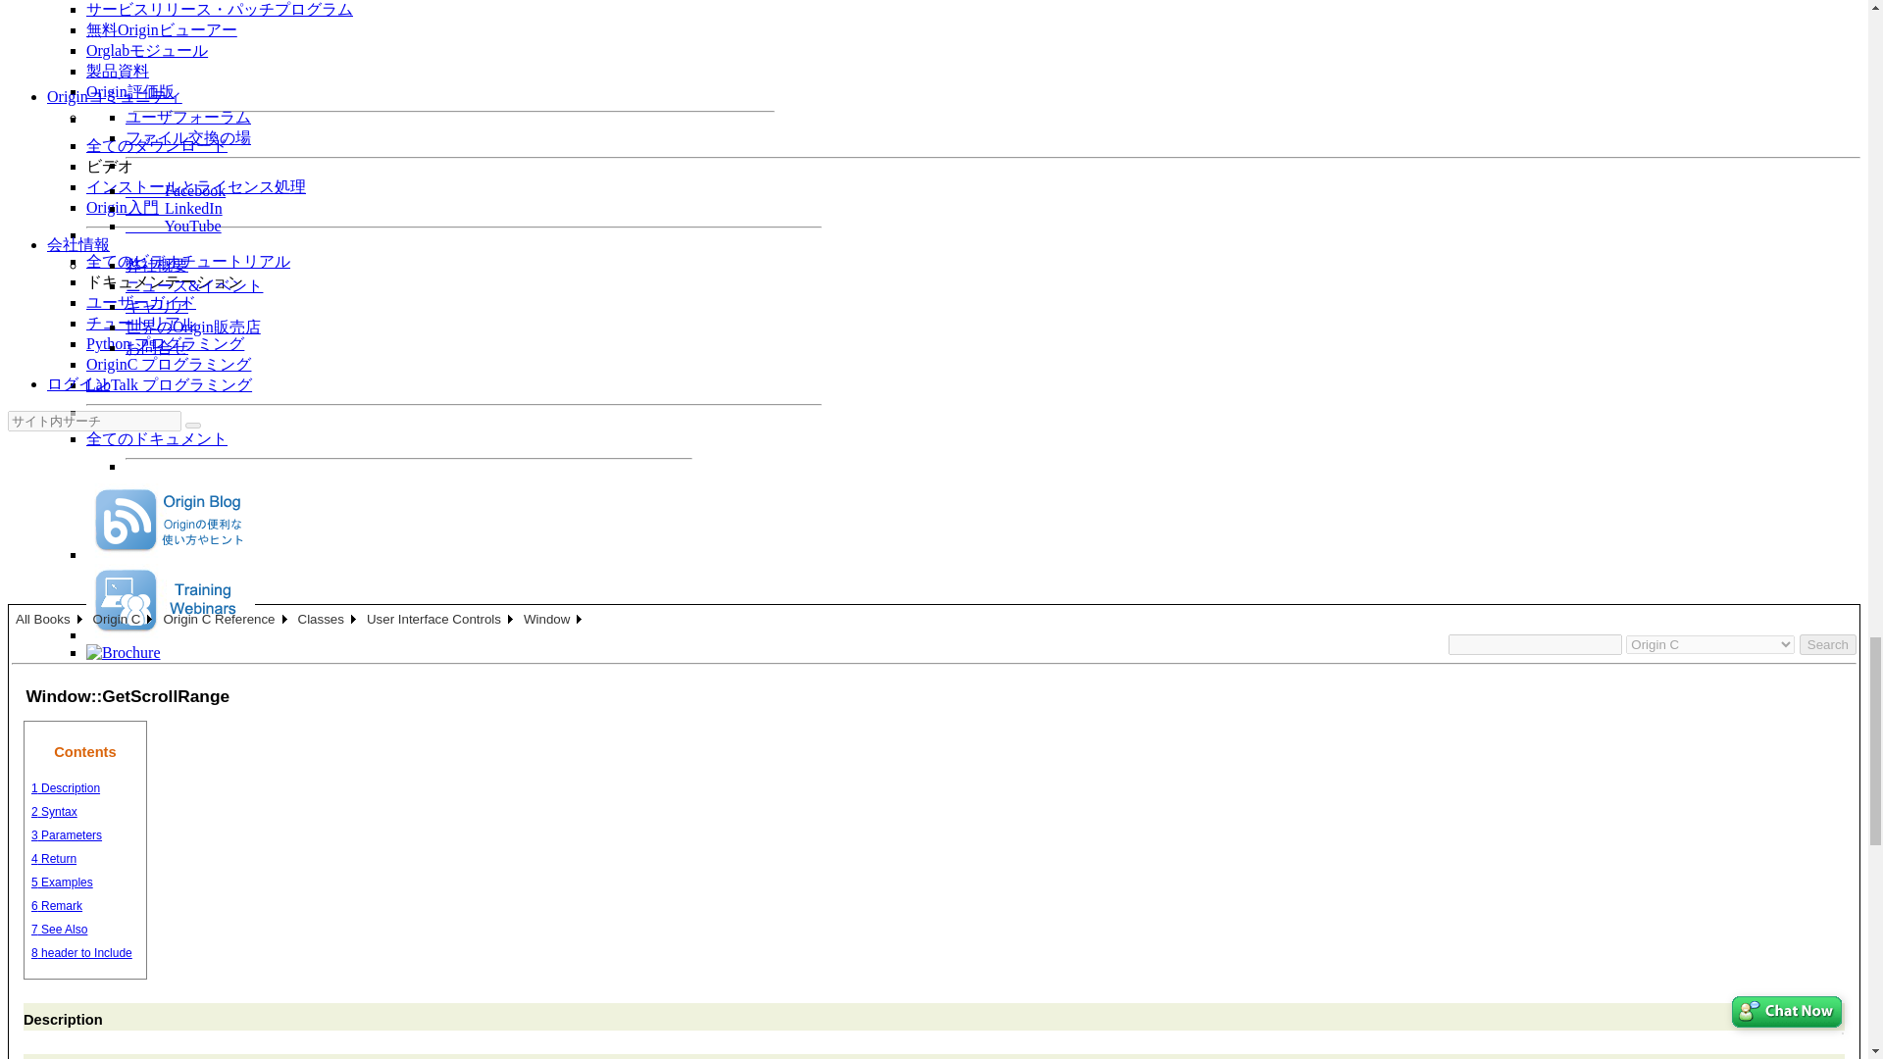 This screenshot has width=1883, height=1059. Describe the element at coordinates (441, 618) in the screenshot. I see `User Interface Controls` at that location.